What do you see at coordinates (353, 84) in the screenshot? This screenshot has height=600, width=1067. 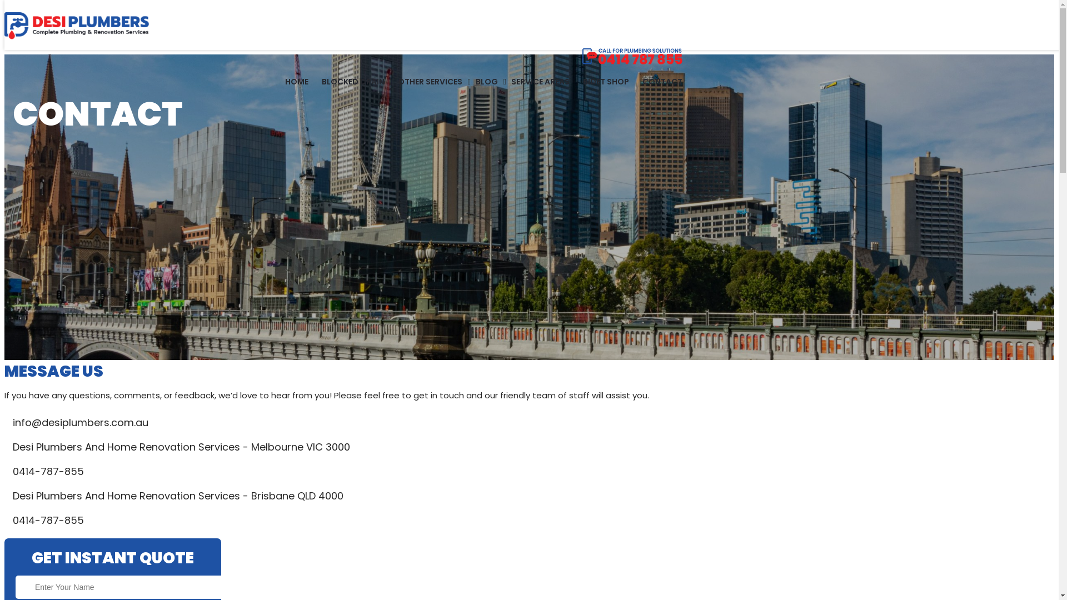 I see `BLOCKED DRAIN` at bounding box center [353, 84].